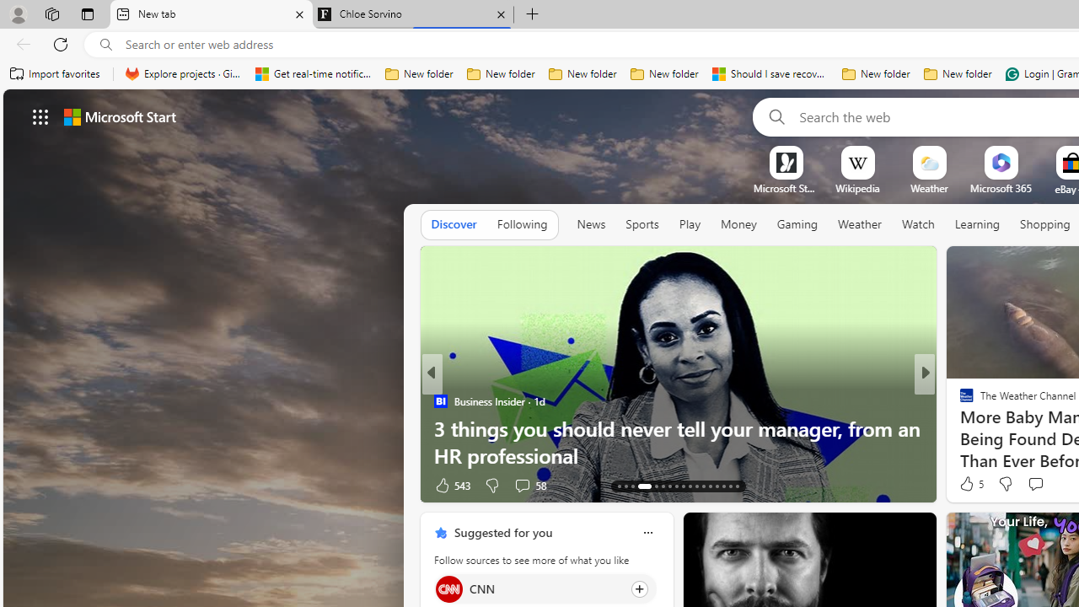 The image size is (1079, 607). Describe the element at coordinates (1040, 484) in the screenshot. I see `View comments 1 Comment` at that location.